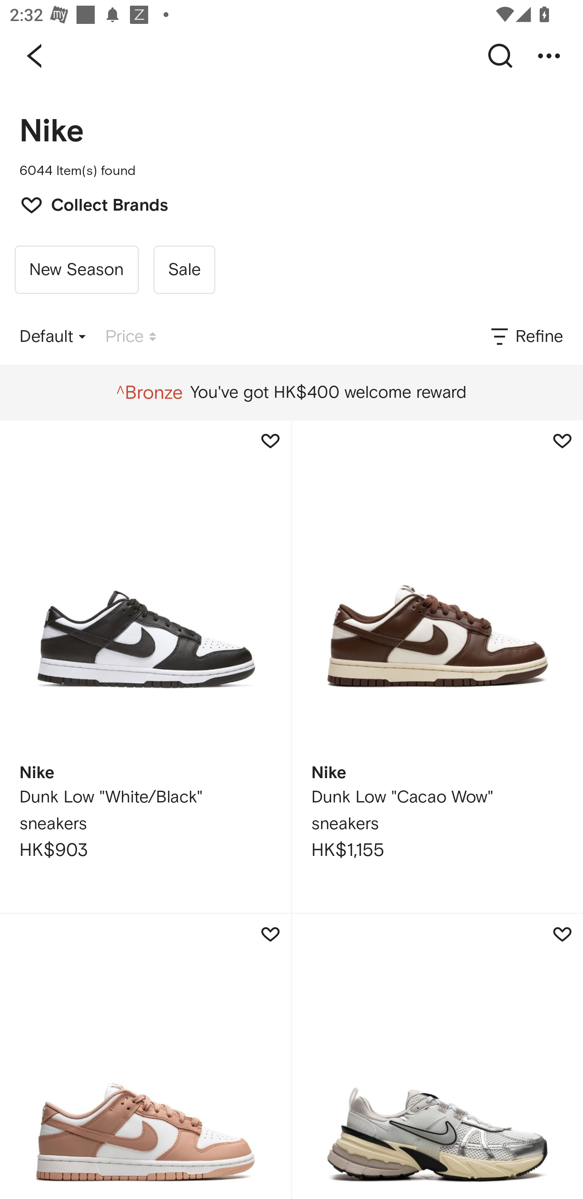 Image resolution: width=583 pixels, height=1199 pixels. Describe the element at coordinates (131, 337) in the screenshot. I see `Price` at that location.